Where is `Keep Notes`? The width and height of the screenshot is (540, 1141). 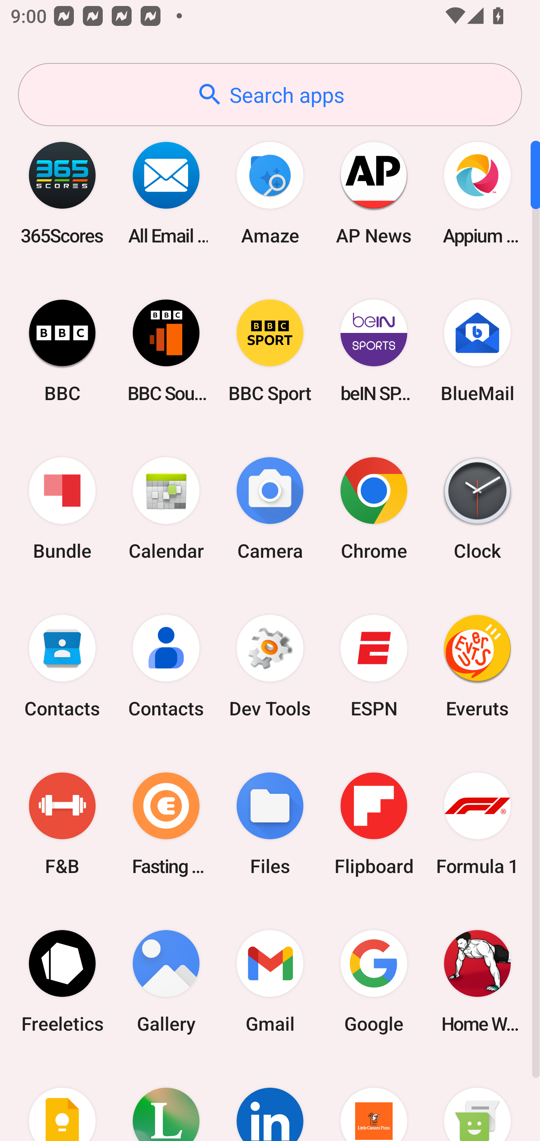 Keep Notes is located at coordinates (62, 1100).